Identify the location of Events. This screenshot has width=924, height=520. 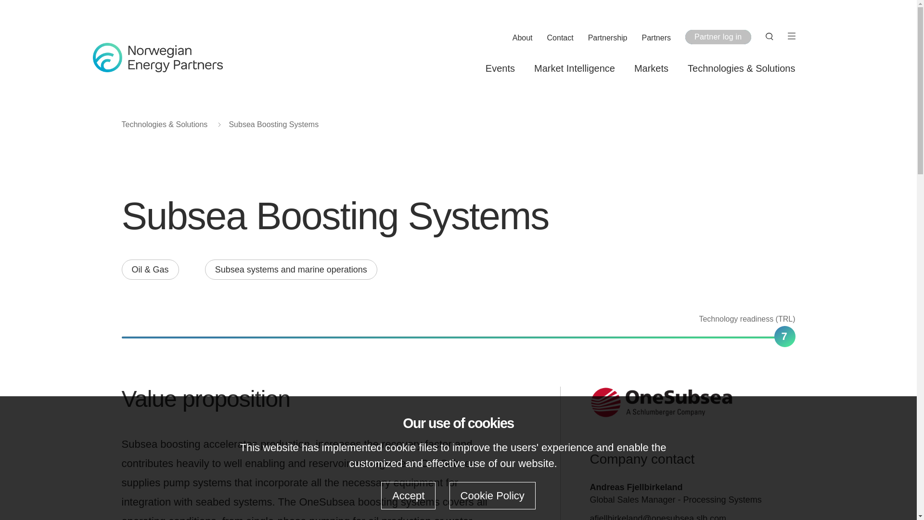
(500, 68).